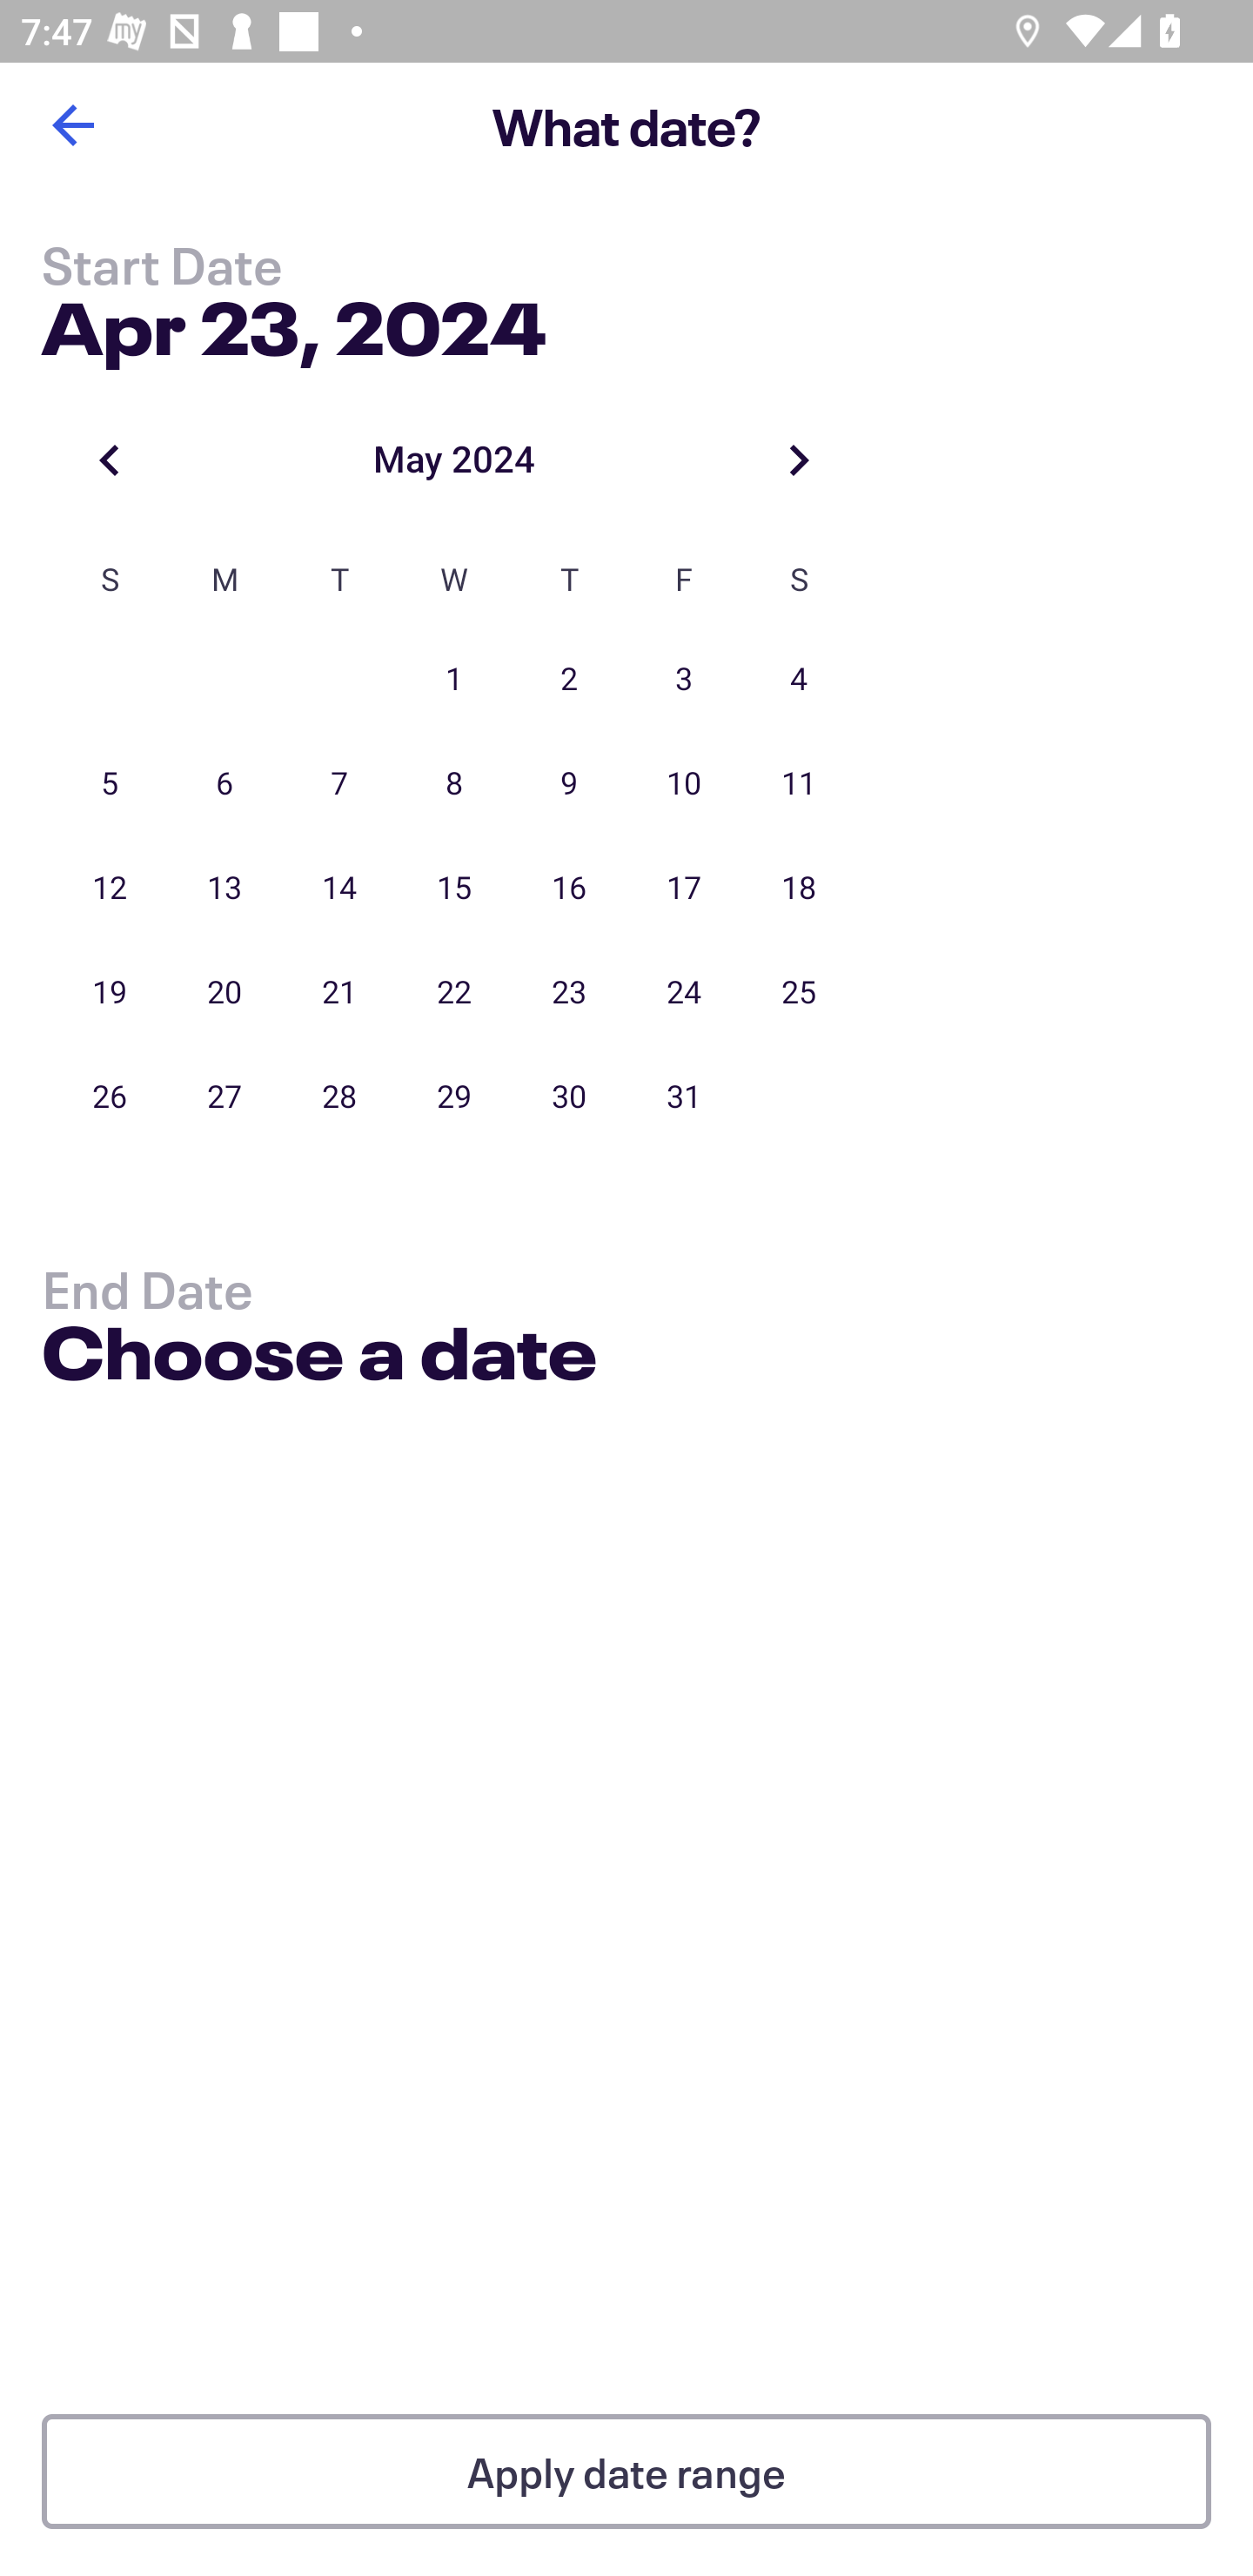  Describe the element at coordinates (454, 889) in the screenshot. I see `15 15 May 2024` at that location.